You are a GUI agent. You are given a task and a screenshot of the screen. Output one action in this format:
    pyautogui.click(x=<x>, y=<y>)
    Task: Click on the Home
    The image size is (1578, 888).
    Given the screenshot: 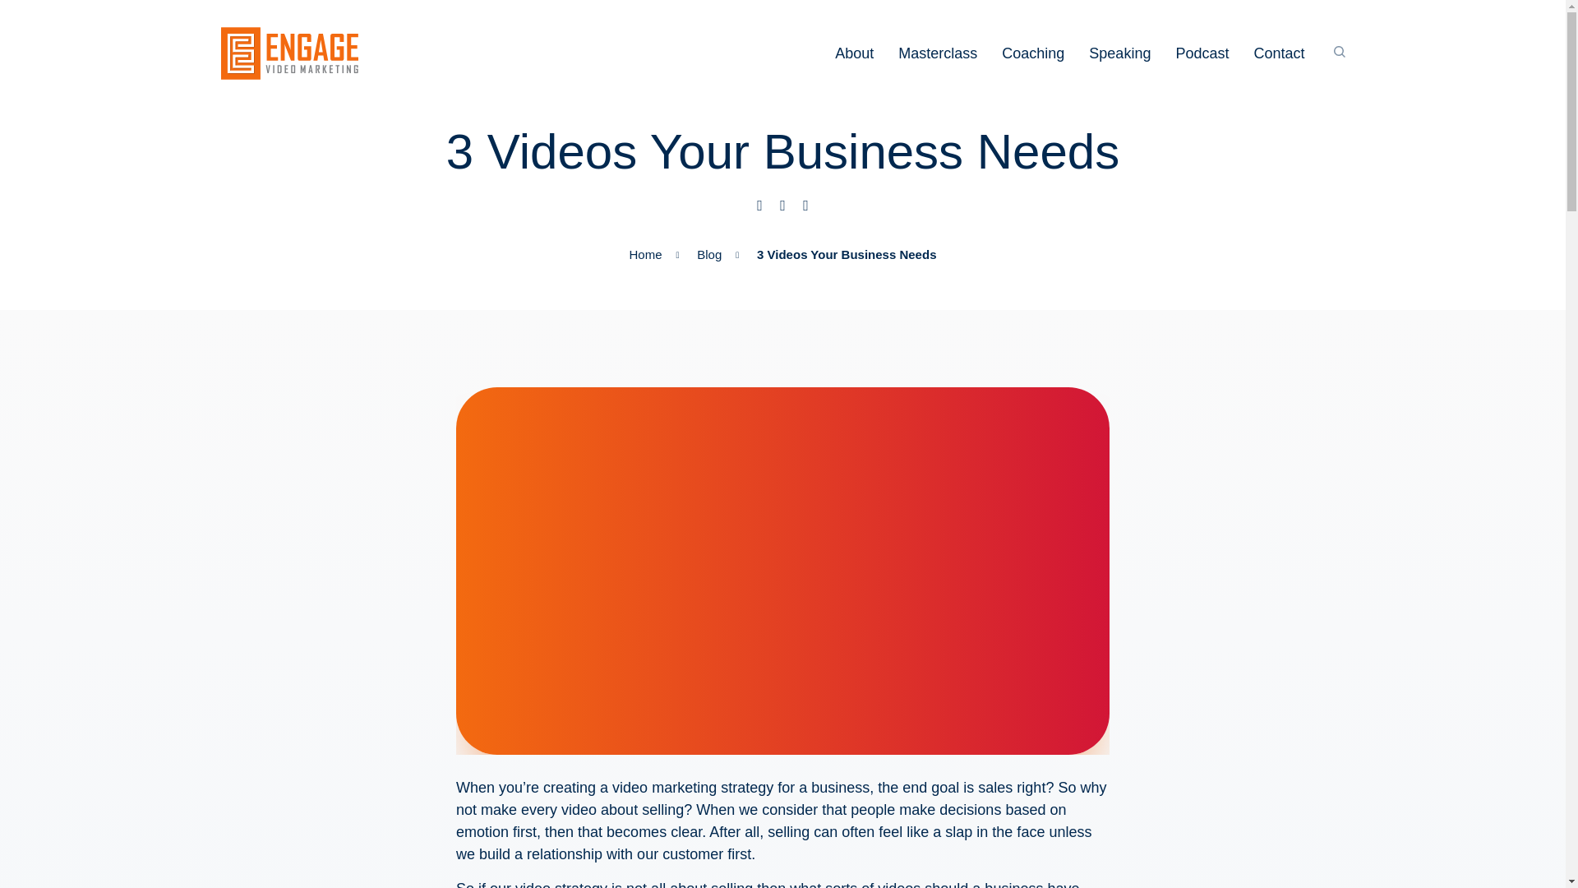 What is the action you would take?
    pyautogui.click(x=646, y=255)
    